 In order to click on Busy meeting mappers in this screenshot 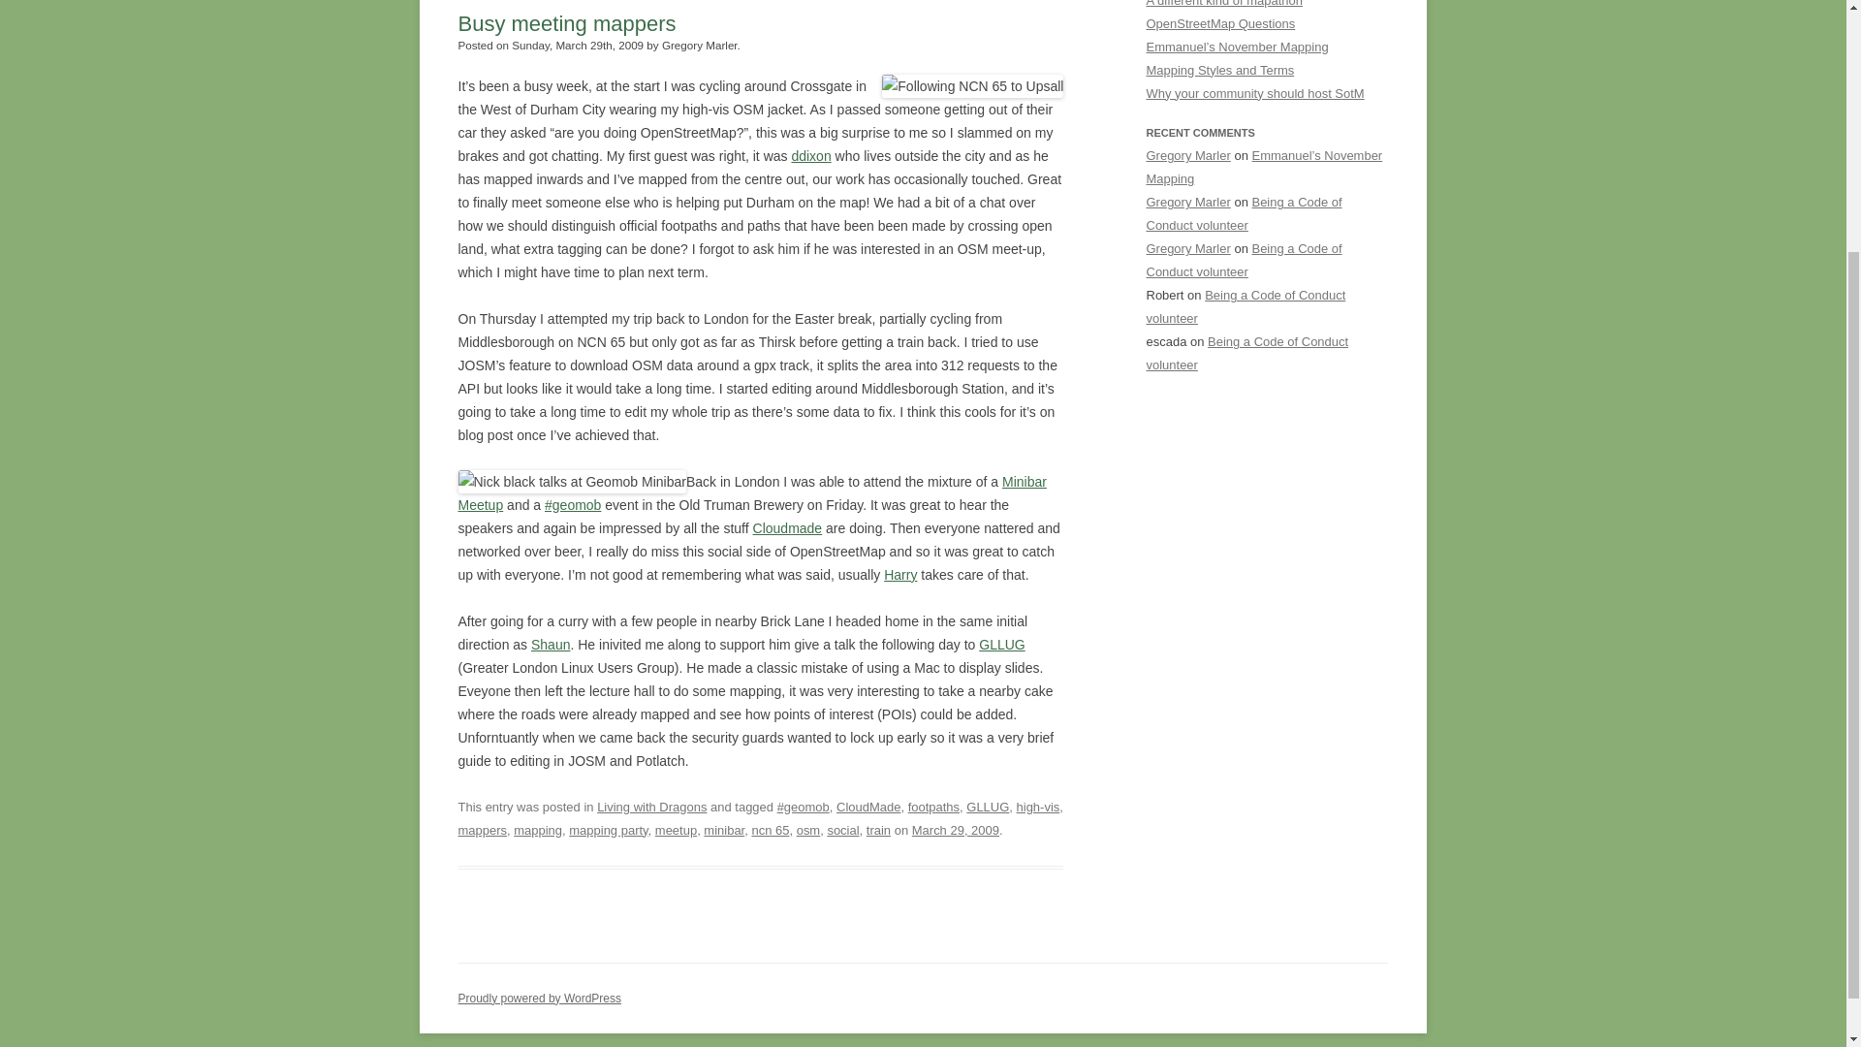, I will do `click(566, 23)`.